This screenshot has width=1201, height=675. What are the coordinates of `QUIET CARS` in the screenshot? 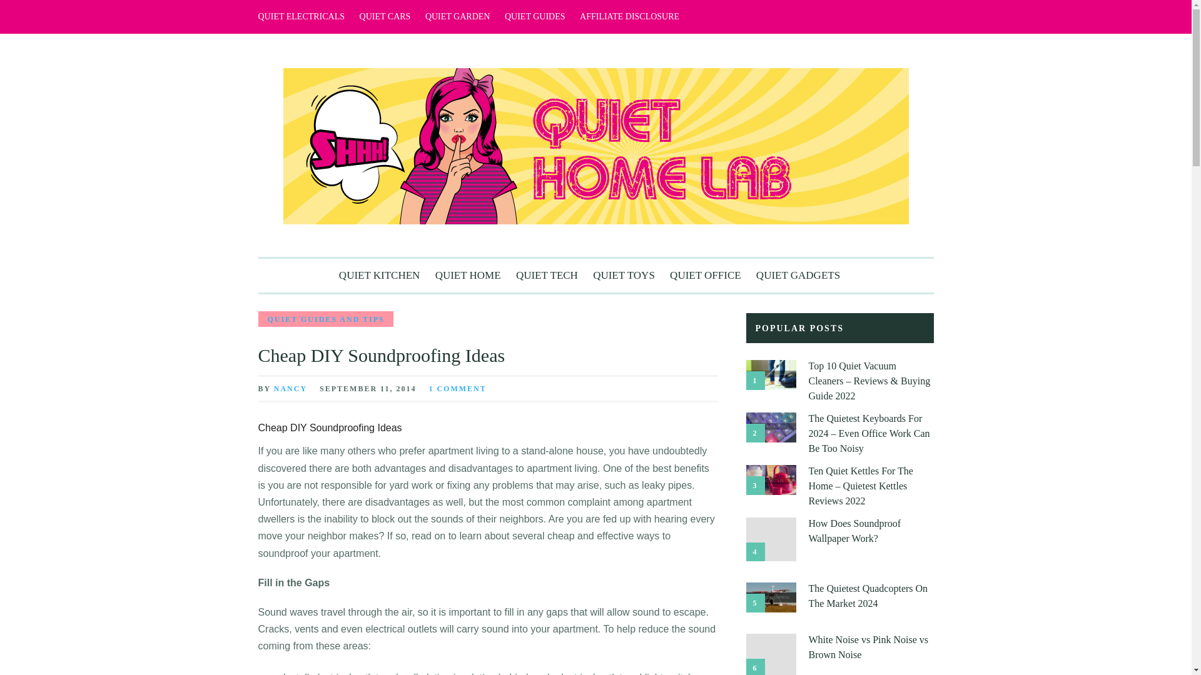 It's located at (385, 17).